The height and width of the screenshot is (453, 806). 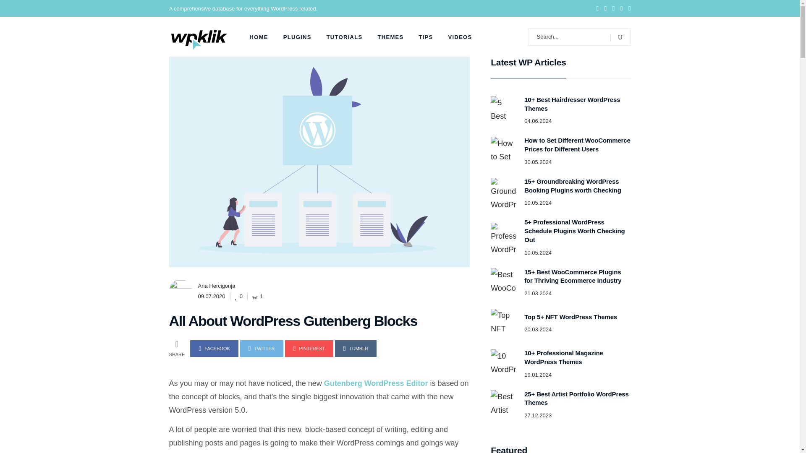 I want to click on Search for:, so click(x=579, y=36).